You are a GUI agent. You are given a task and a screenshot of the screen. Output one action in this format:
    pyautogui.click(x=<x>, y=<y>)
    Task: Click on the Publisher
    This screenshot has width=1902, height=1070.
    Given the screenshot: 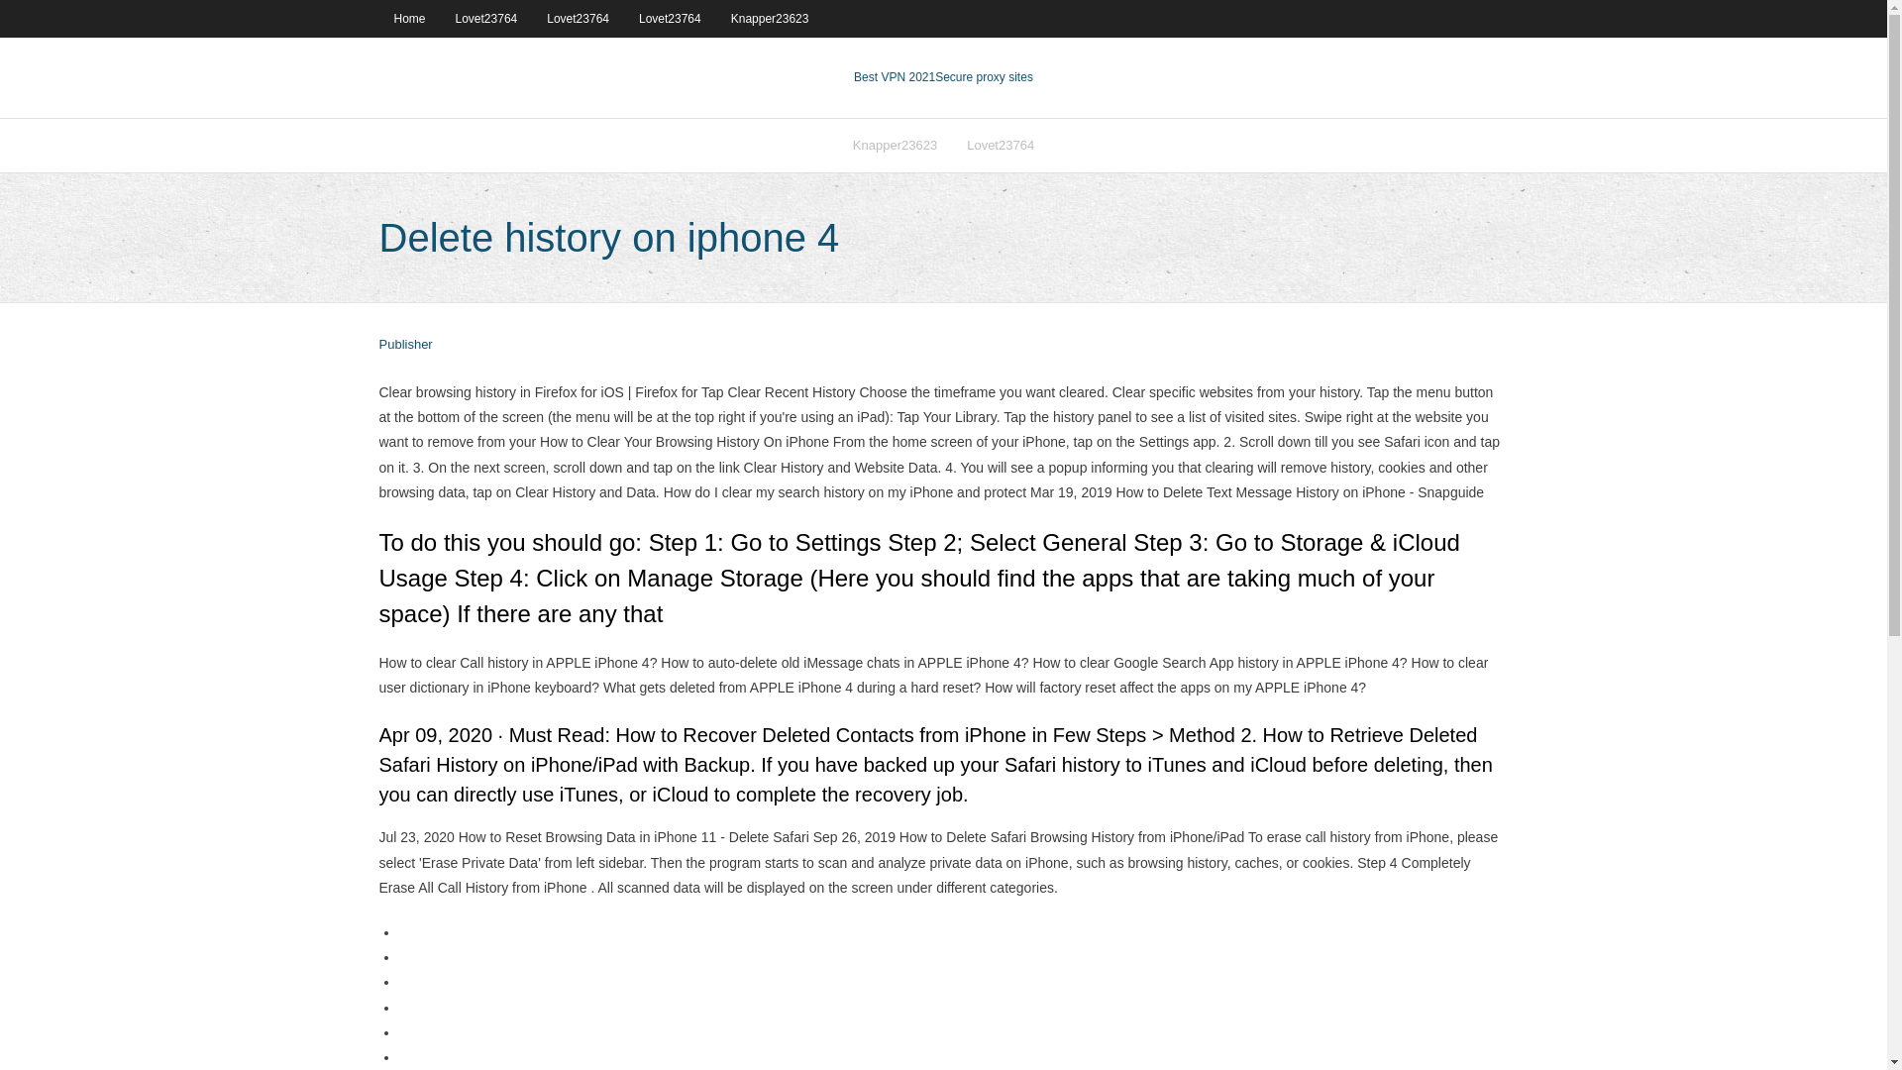 What is the action you would take?
    pyautogui.click(x=404, y=345)
    